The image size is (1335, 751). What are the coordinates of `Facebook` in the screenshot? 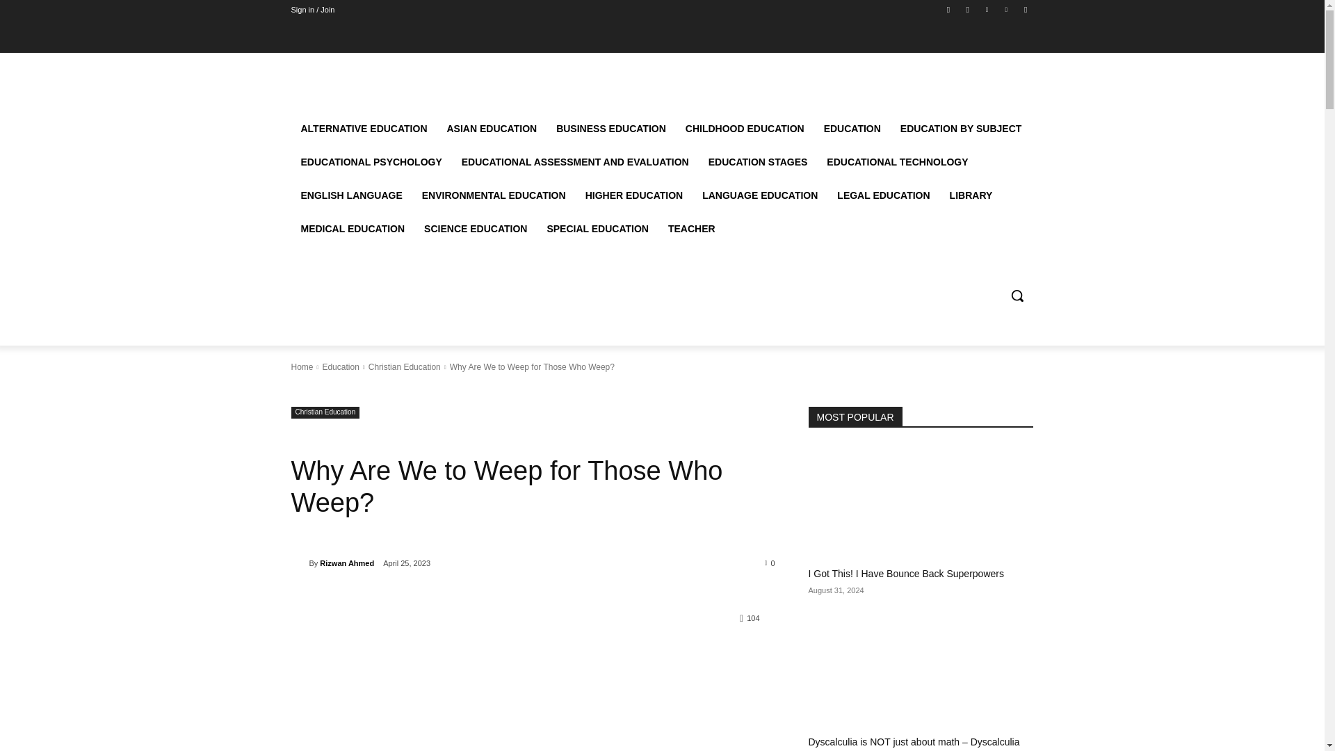 It's located at (948, 9).